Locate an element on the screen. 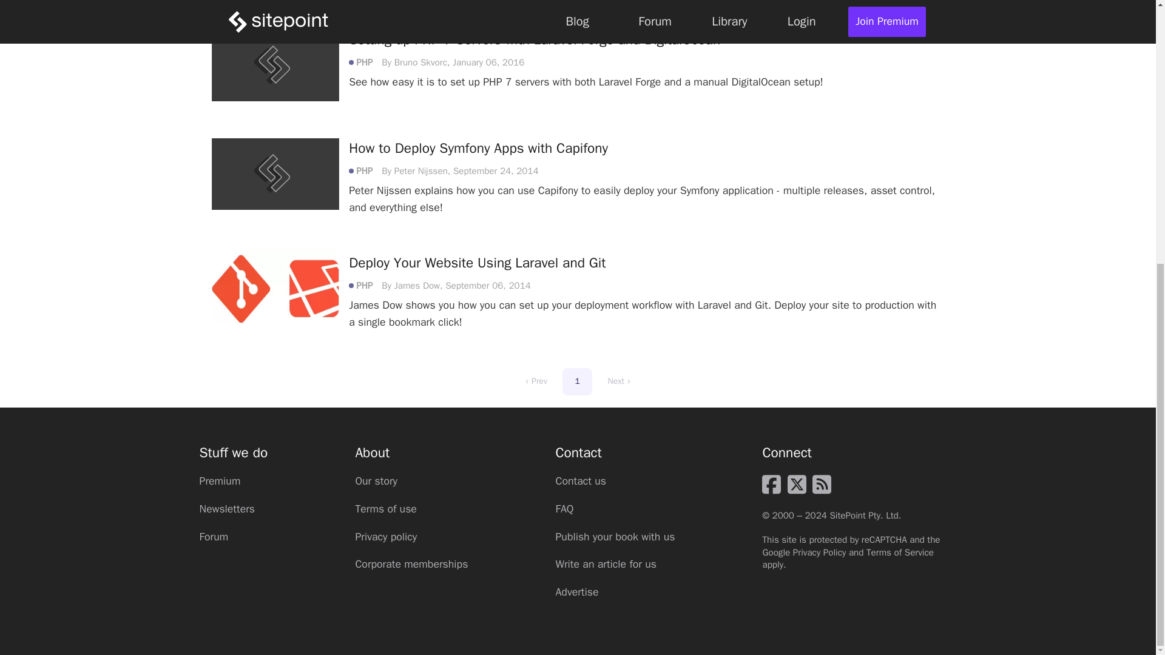  By Bruno Skvorc is located at coordinates (414, 62).